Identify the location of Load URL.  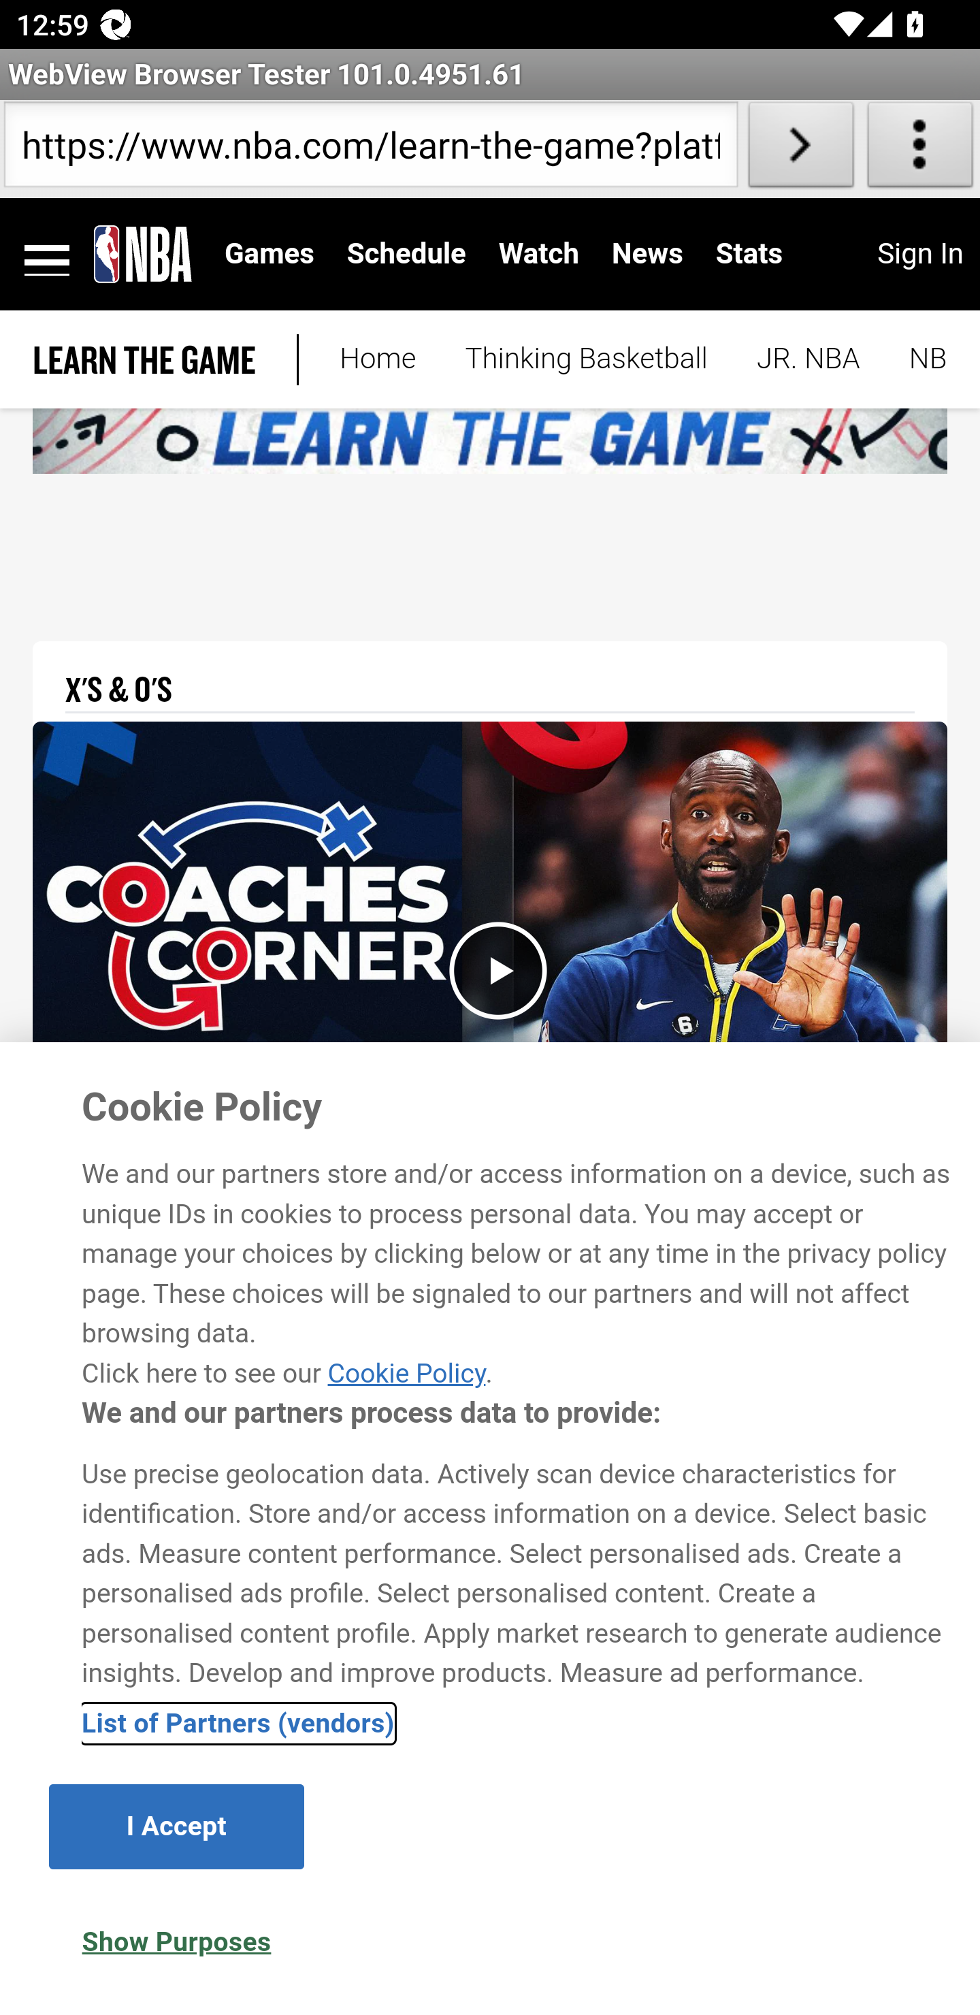
(801, 149).